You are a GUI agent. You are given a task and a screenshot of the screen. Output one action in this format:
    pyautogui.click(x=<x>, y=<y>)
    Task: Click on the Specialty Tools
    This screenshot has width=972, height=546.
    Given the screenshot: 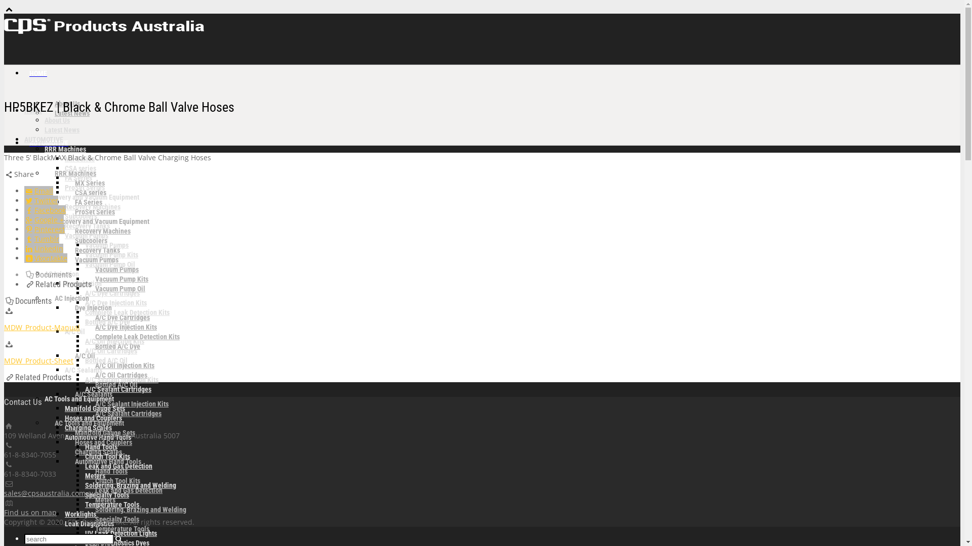 What is the action you would take?
    pyautogui.click(x=117, y=519)
    